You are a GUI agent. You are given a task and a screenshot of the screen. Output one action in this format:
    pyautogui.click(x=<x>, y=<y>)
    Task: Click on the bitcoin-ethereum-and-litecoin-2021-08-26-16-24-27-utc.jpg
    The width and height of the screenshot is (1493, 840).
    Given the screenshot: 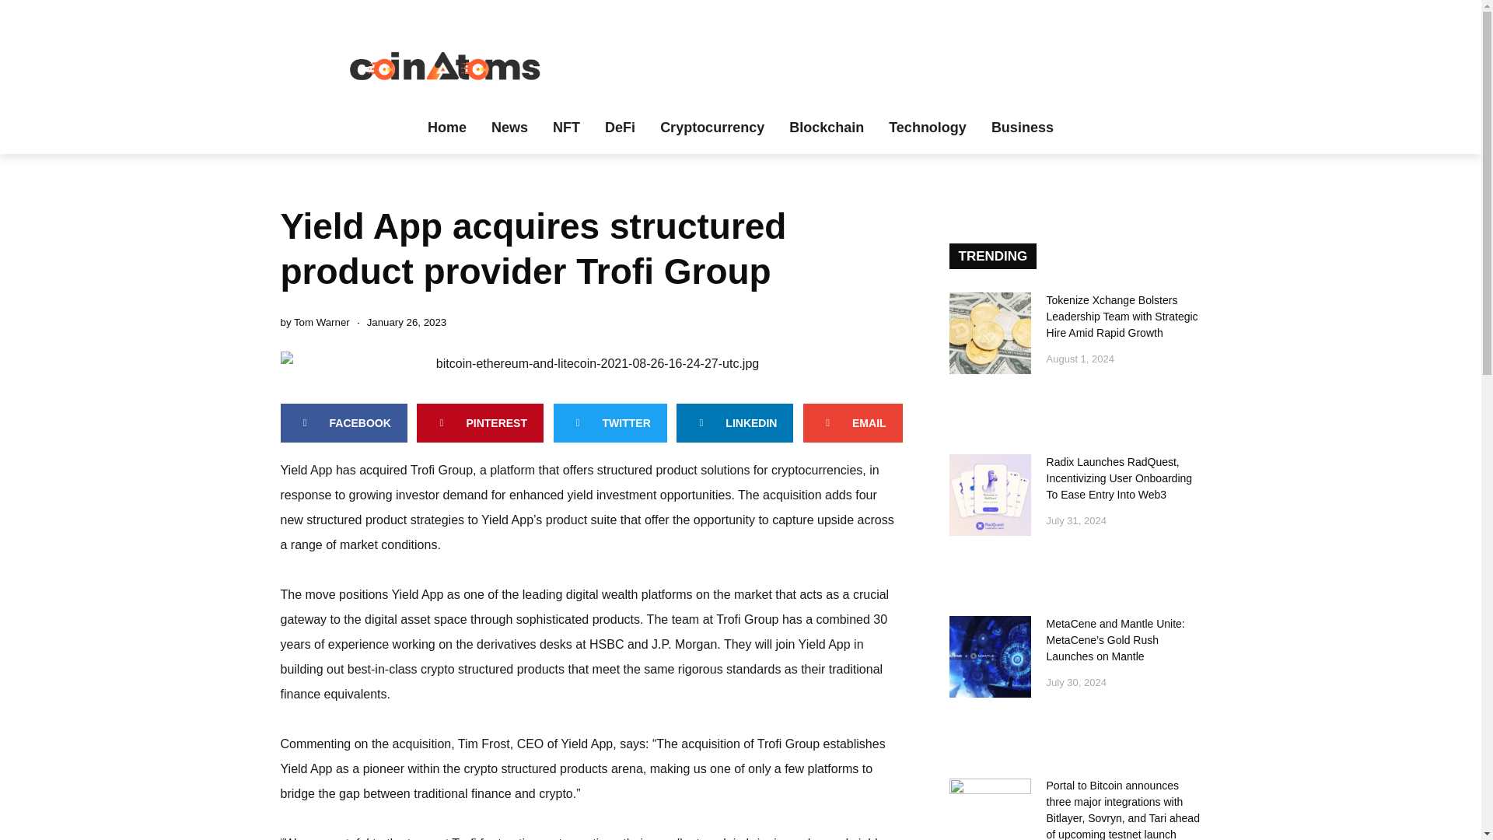 What is the action you would take?
    pyautogui.click(x=591, y=364)
    